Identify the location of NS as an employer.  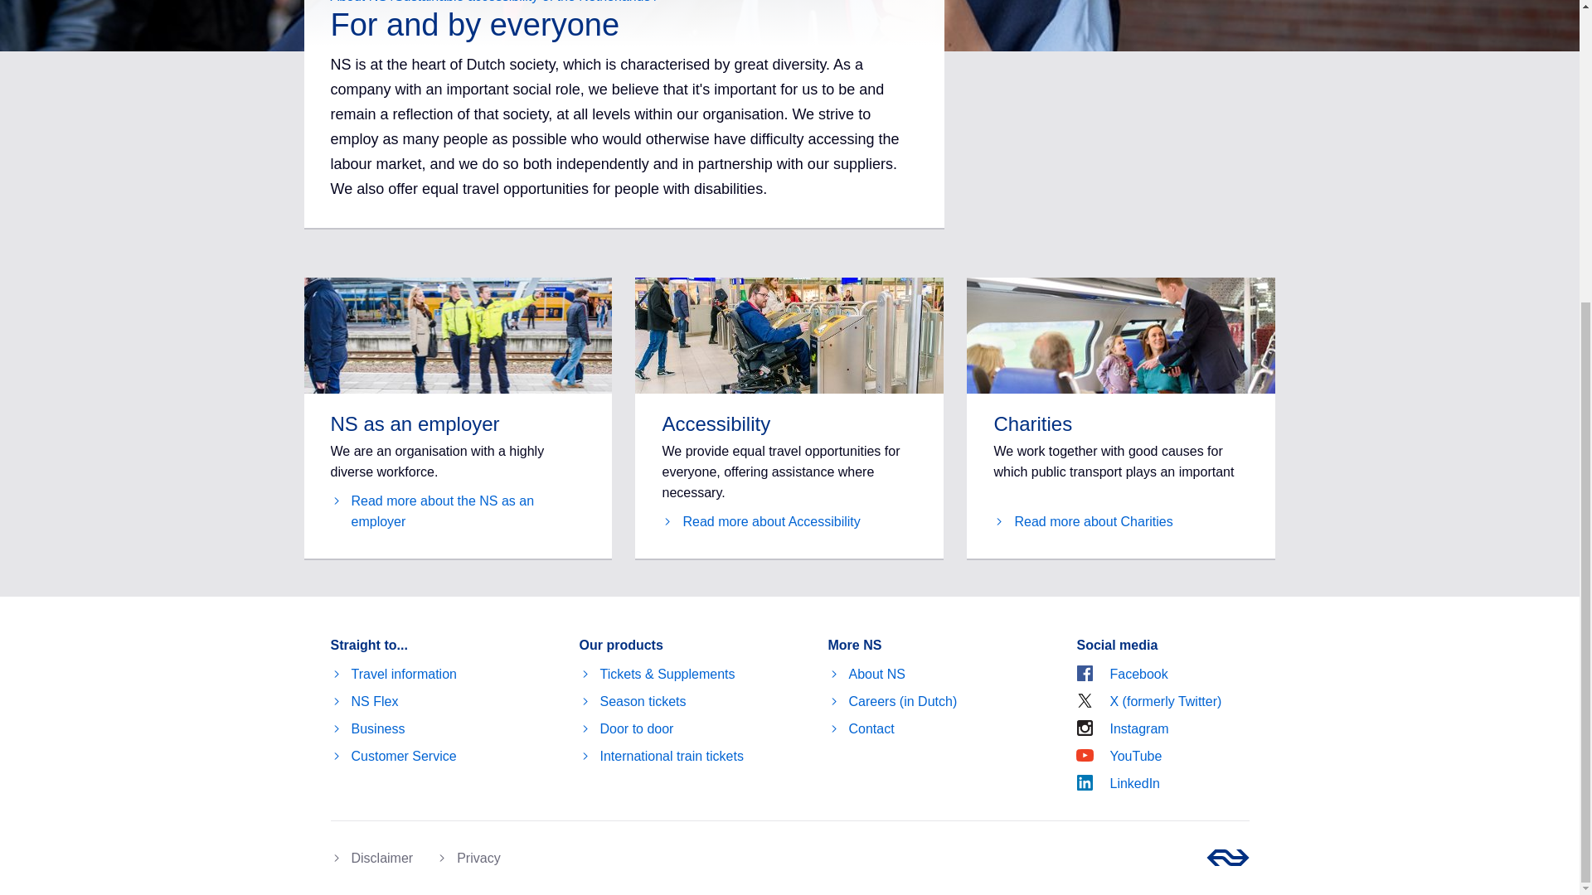
(458, 510).